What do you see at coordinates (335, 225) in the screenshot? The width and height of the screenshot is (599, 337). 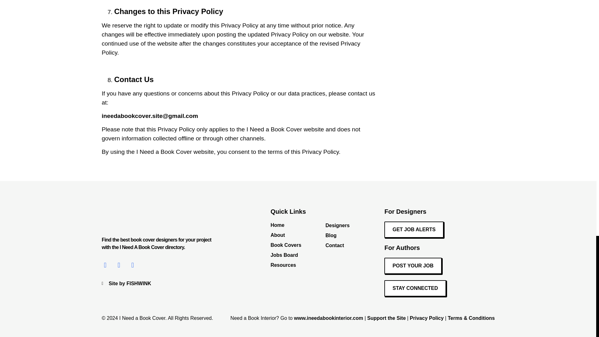 I see `Designers` at bounding box center [335, 225].